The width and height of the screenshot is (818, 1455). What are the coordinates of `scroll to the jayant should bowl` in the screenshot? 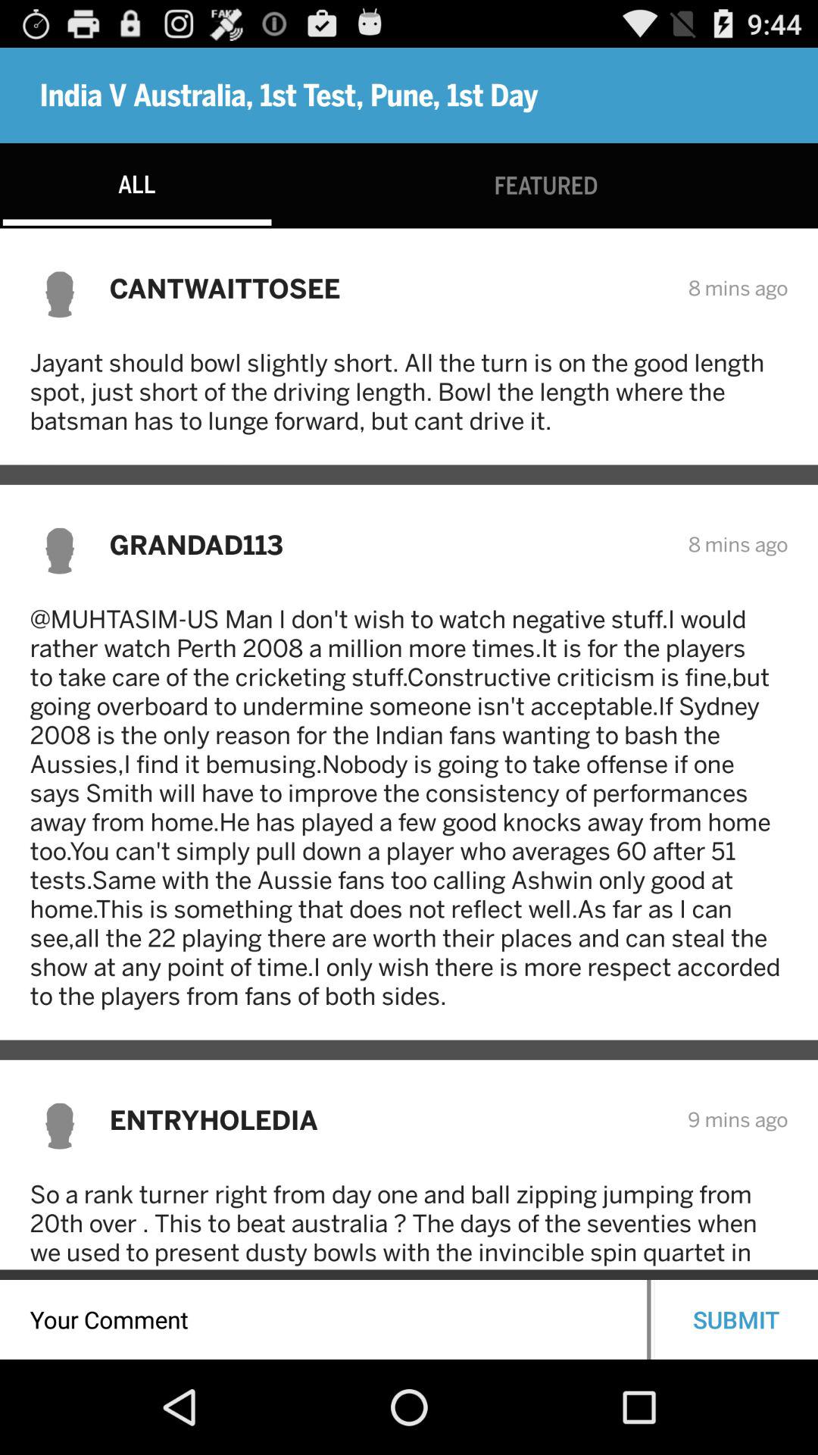 It's located at (409, 391).